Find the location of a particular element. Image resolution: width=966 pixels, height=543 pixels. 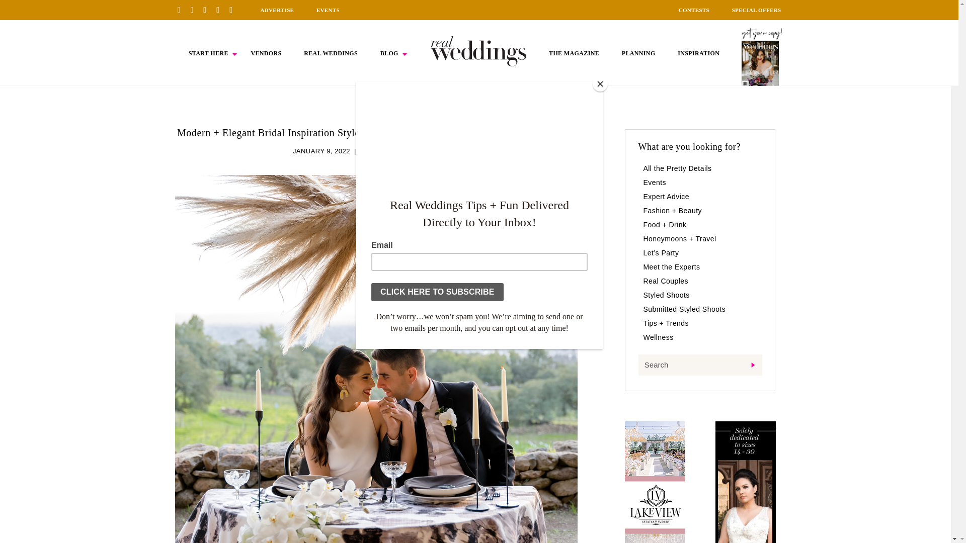

EVENTS is located at coordinates (328, 10).